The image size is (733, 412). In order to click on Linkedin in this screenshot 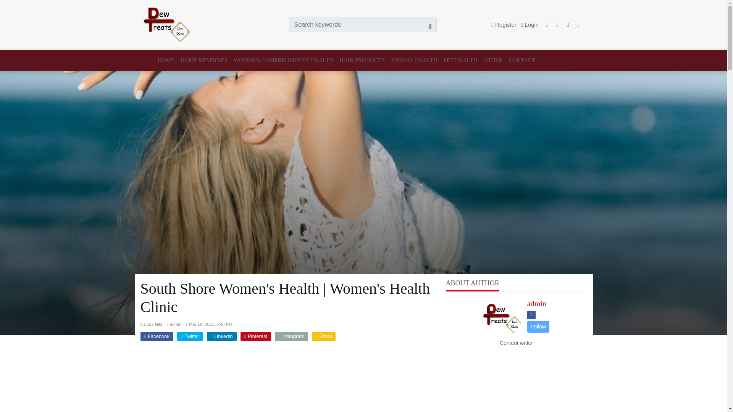, I will do `click(221, 336)`.